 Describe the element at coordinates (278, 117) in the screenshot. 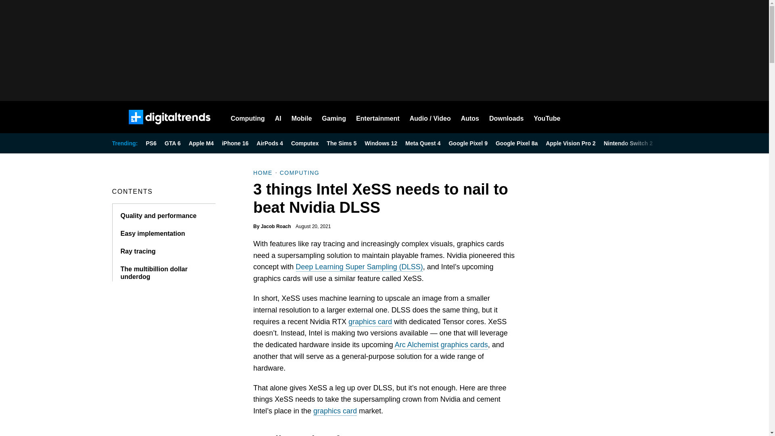

I see `AI` at that location.